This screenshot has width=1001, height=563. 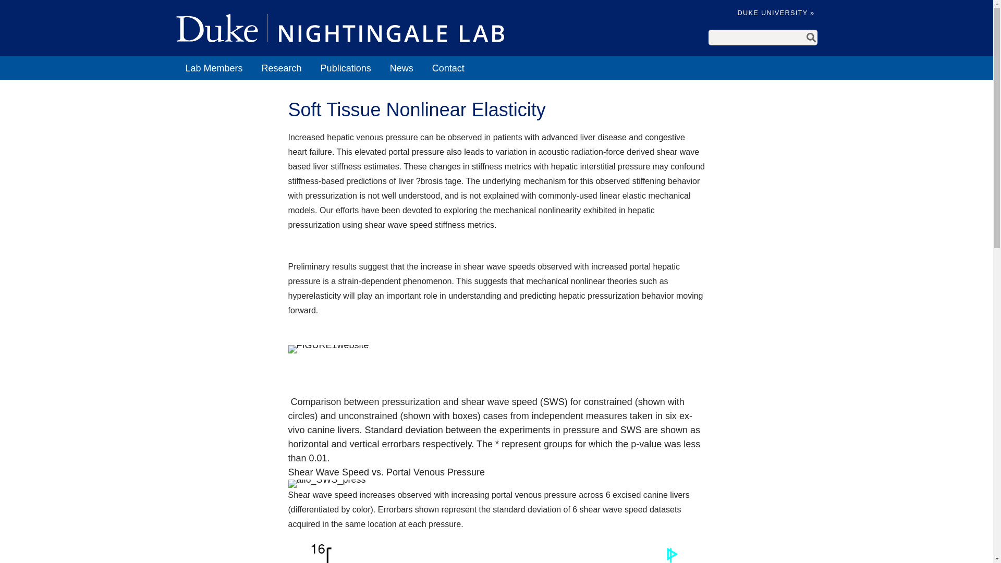 What do you see at coordinates (282, 68) in the screenshot?
I see `Research` at bounding box center [282, 68].